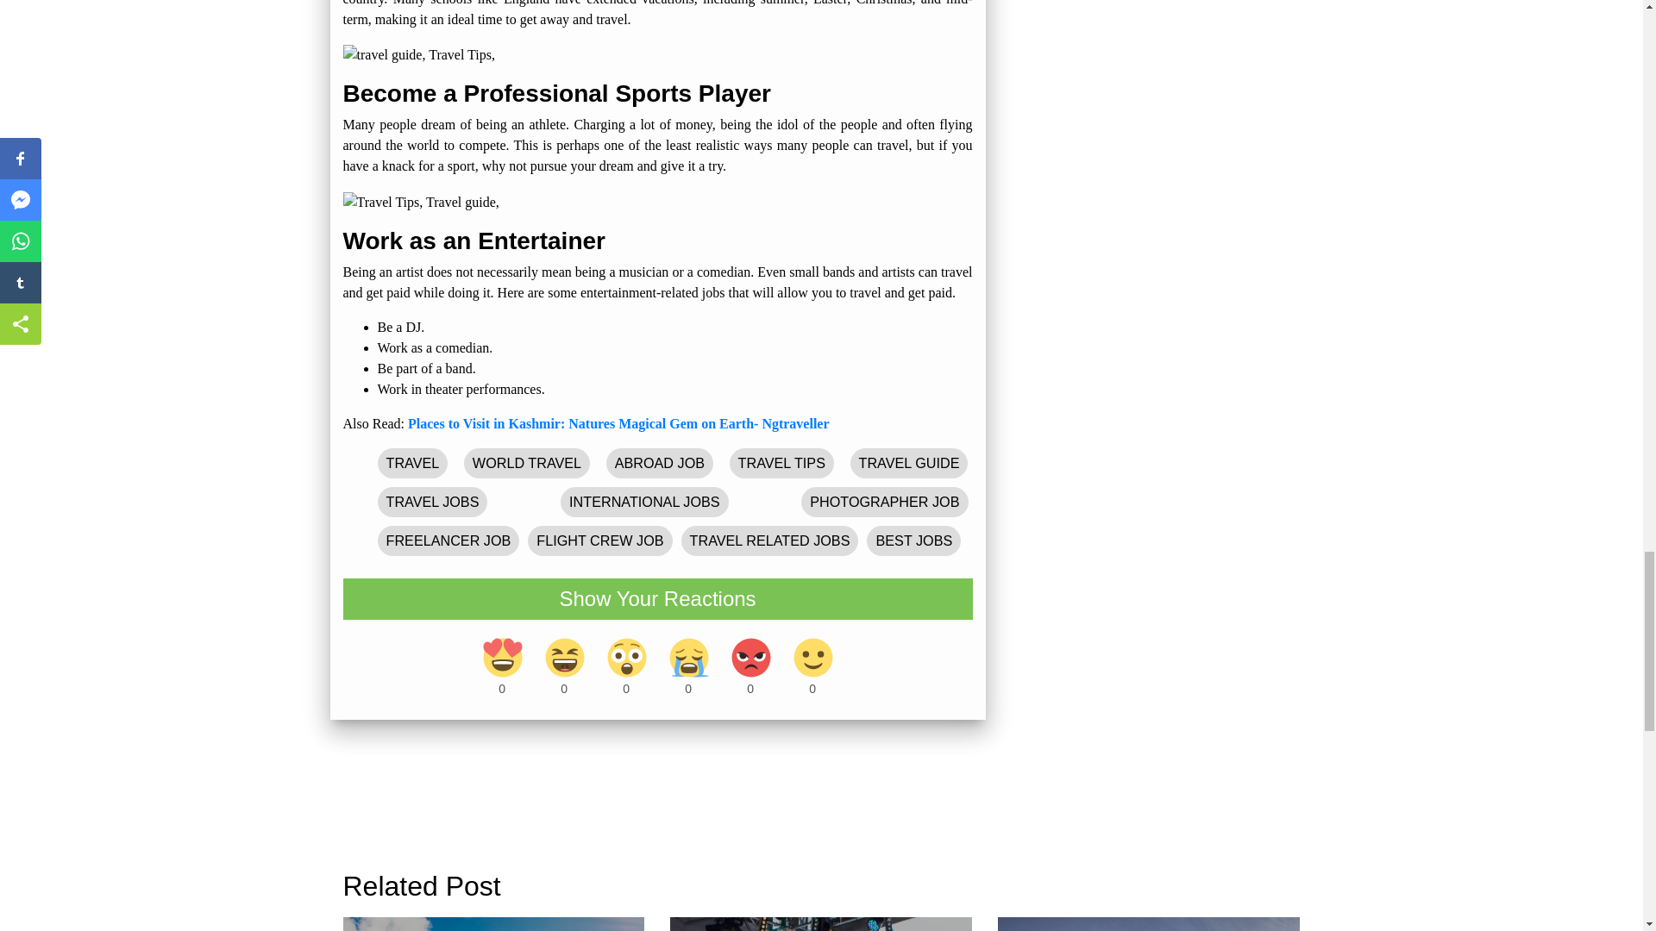 The image size is (1656, 931). What do you see at coordinates (433, 502) in the screenshot?
I see `TRAVEL JOBS` at bounding box center [433, 502].